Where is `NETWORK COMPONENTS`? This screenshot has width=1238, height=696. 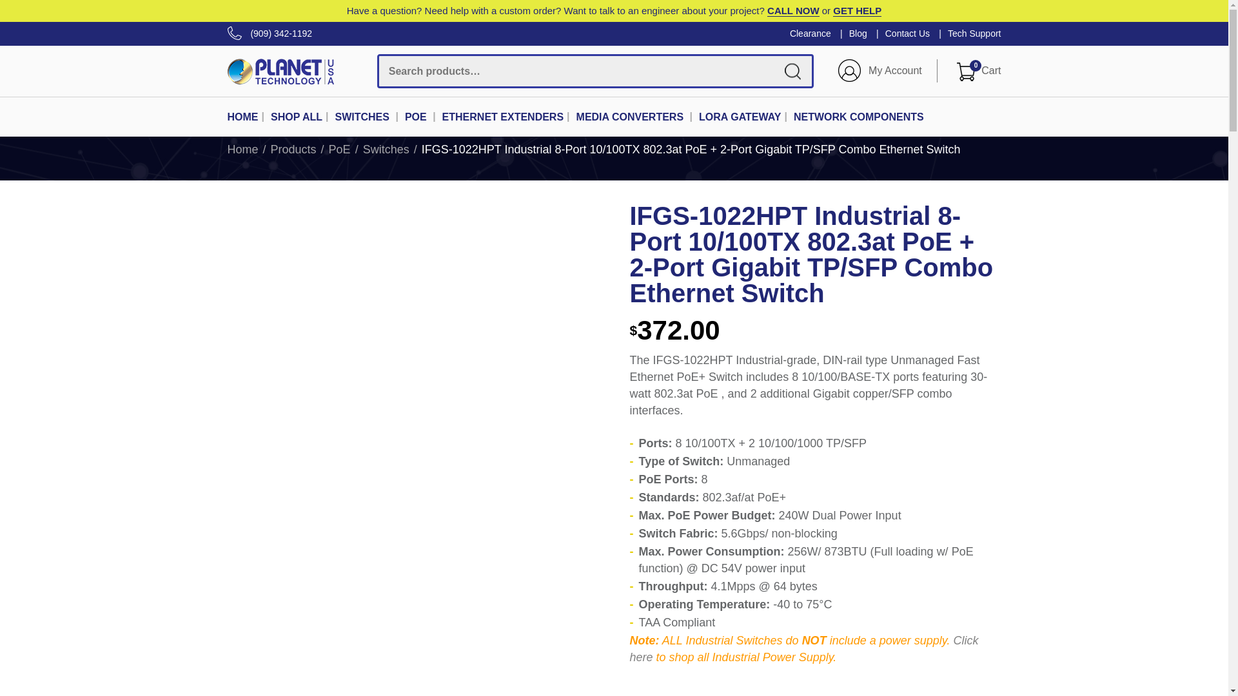 NETWORK COMPONENTS is located at coordinates (858, 117).